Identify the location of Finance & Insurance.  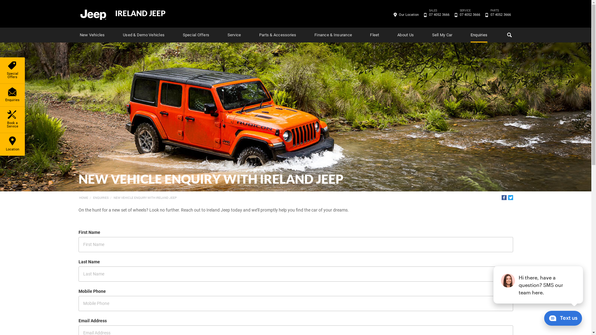
(333, 35).